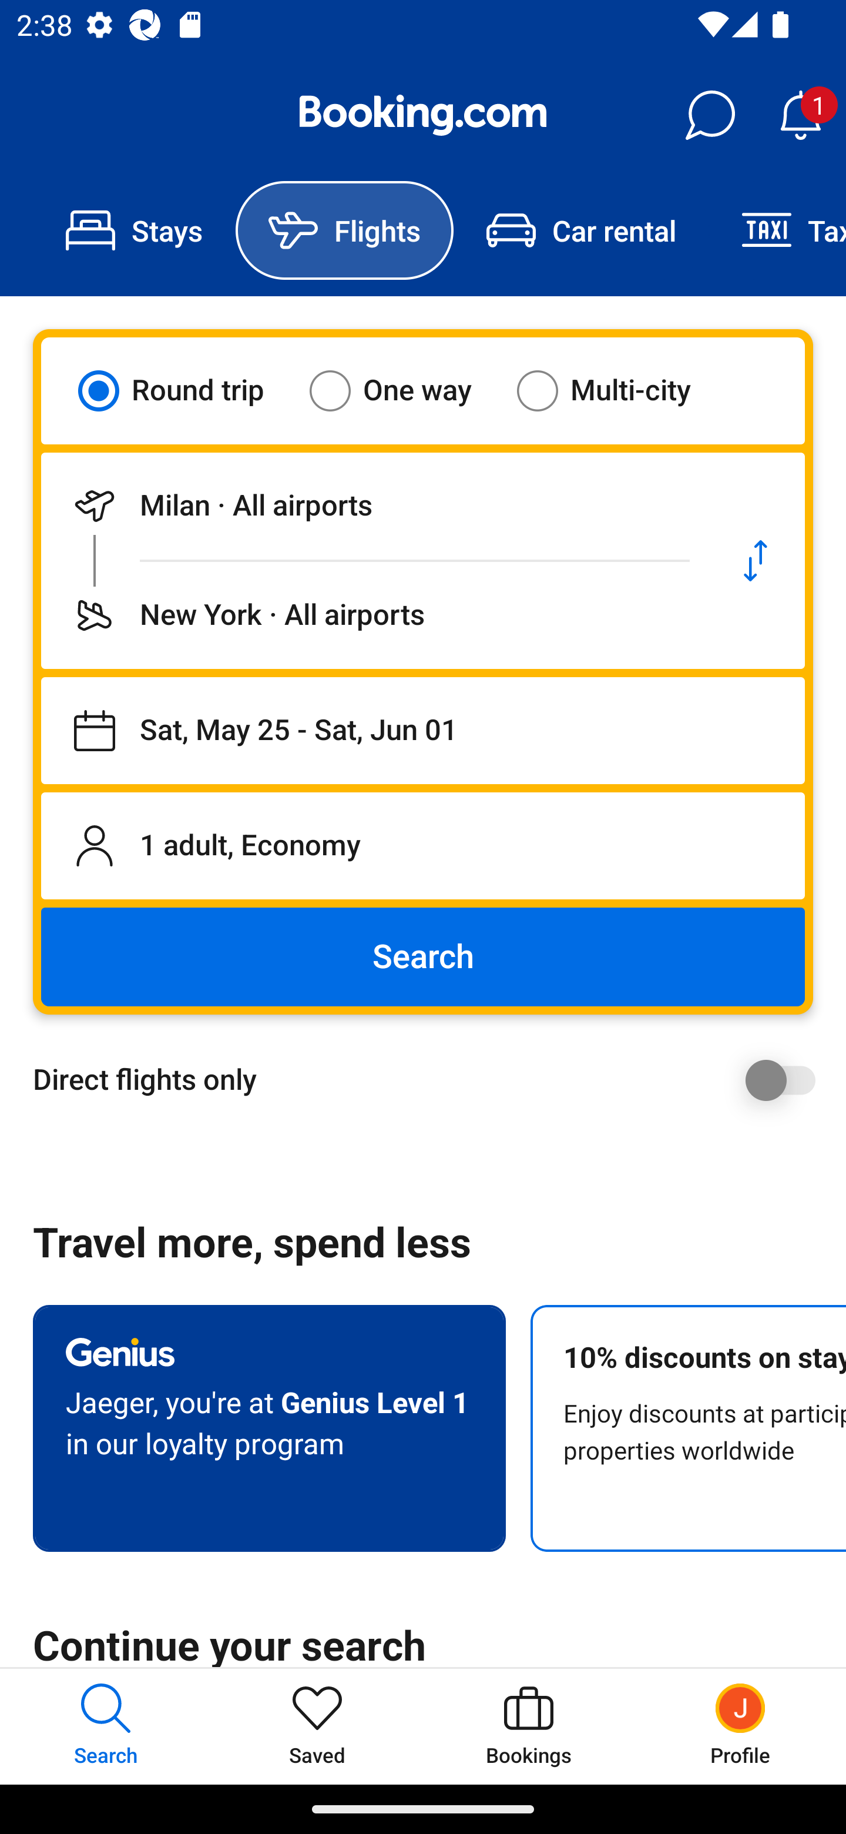 The width and height of the screenshot is (846, 1834). What do you see at coordinates (423, 731) in the screenshot?
I see `Departing on Sat, May 25, returning on Sat, Jun 01` at bounding box center [423, 731].